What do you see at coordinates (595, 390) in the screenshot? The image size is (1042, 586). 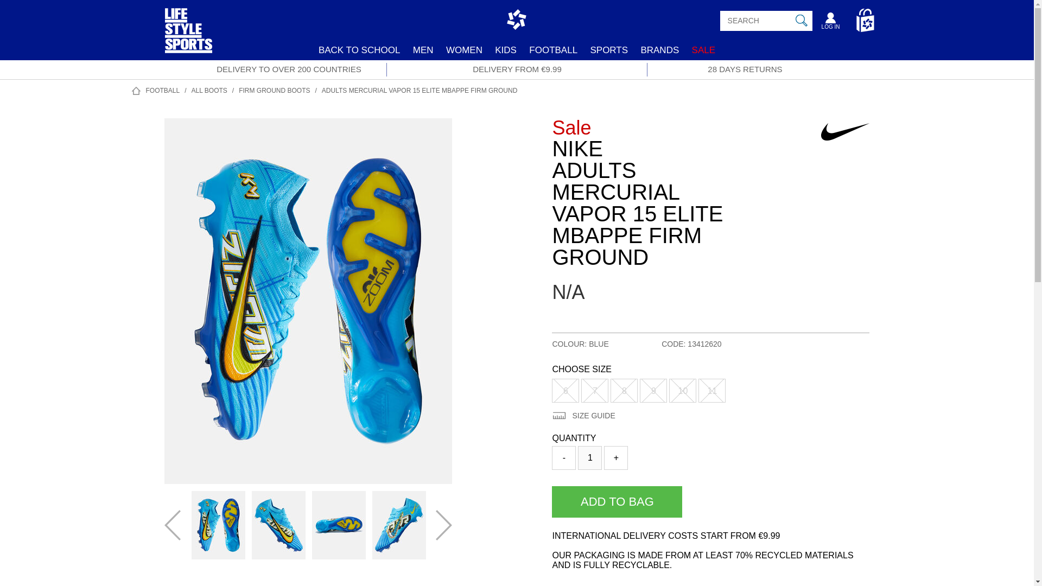 I see `Size 7 is not available for this combination` at bounding box center [595, 390].